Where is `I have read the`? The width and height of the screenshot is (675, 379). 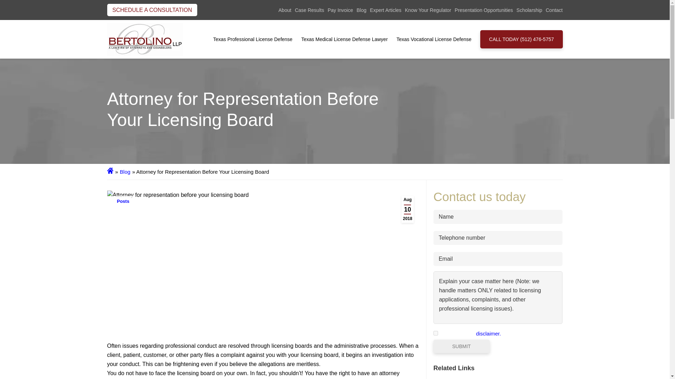
I have read the is located at coordinates (436, 333).